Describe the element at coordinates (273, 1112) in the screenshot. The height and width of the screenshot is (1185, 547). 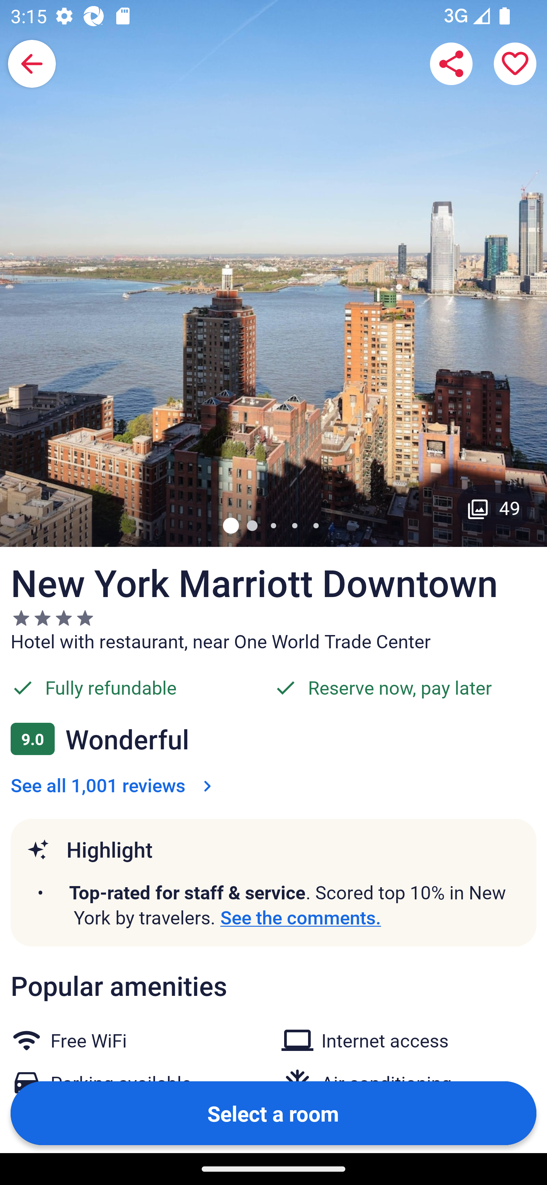
I see `Select a room Button Select a room` at that location.